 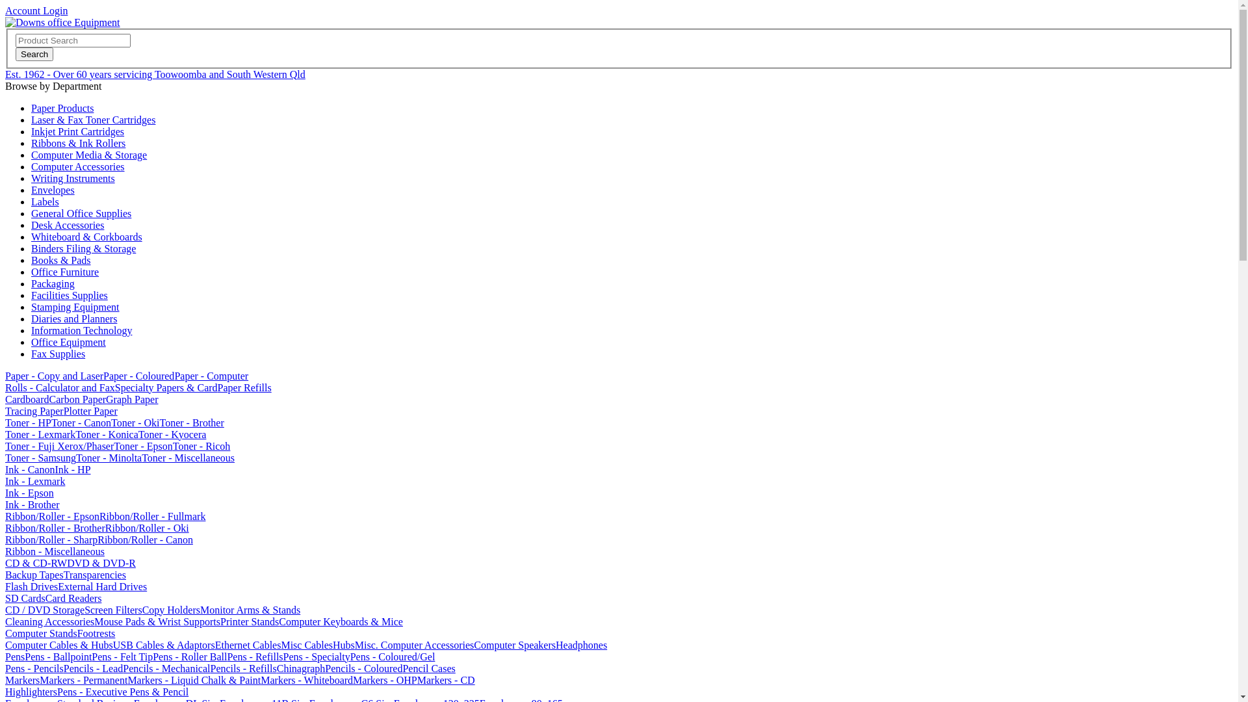 I want to click on Misc. Computer Accessories, so click(x=415, y=645).